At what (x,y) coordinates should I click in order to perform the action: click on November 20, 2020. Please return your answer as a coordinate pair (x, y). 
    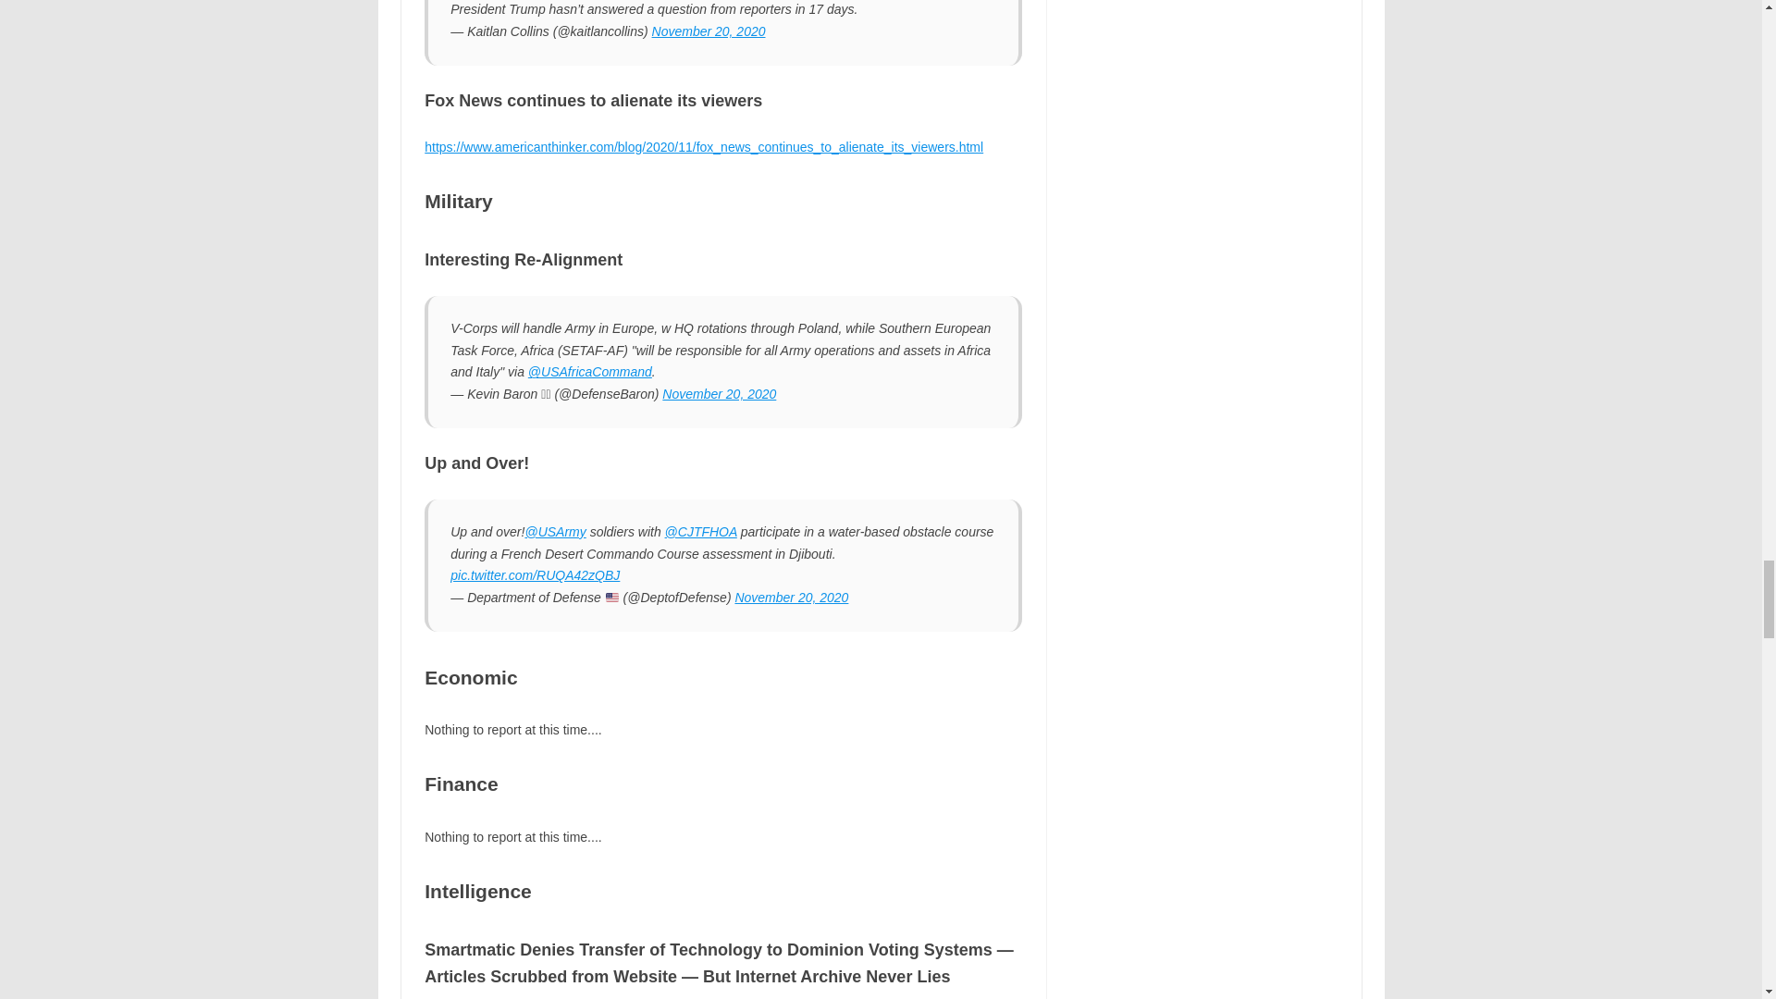
    Looking at the image, I should click on (709, 31).